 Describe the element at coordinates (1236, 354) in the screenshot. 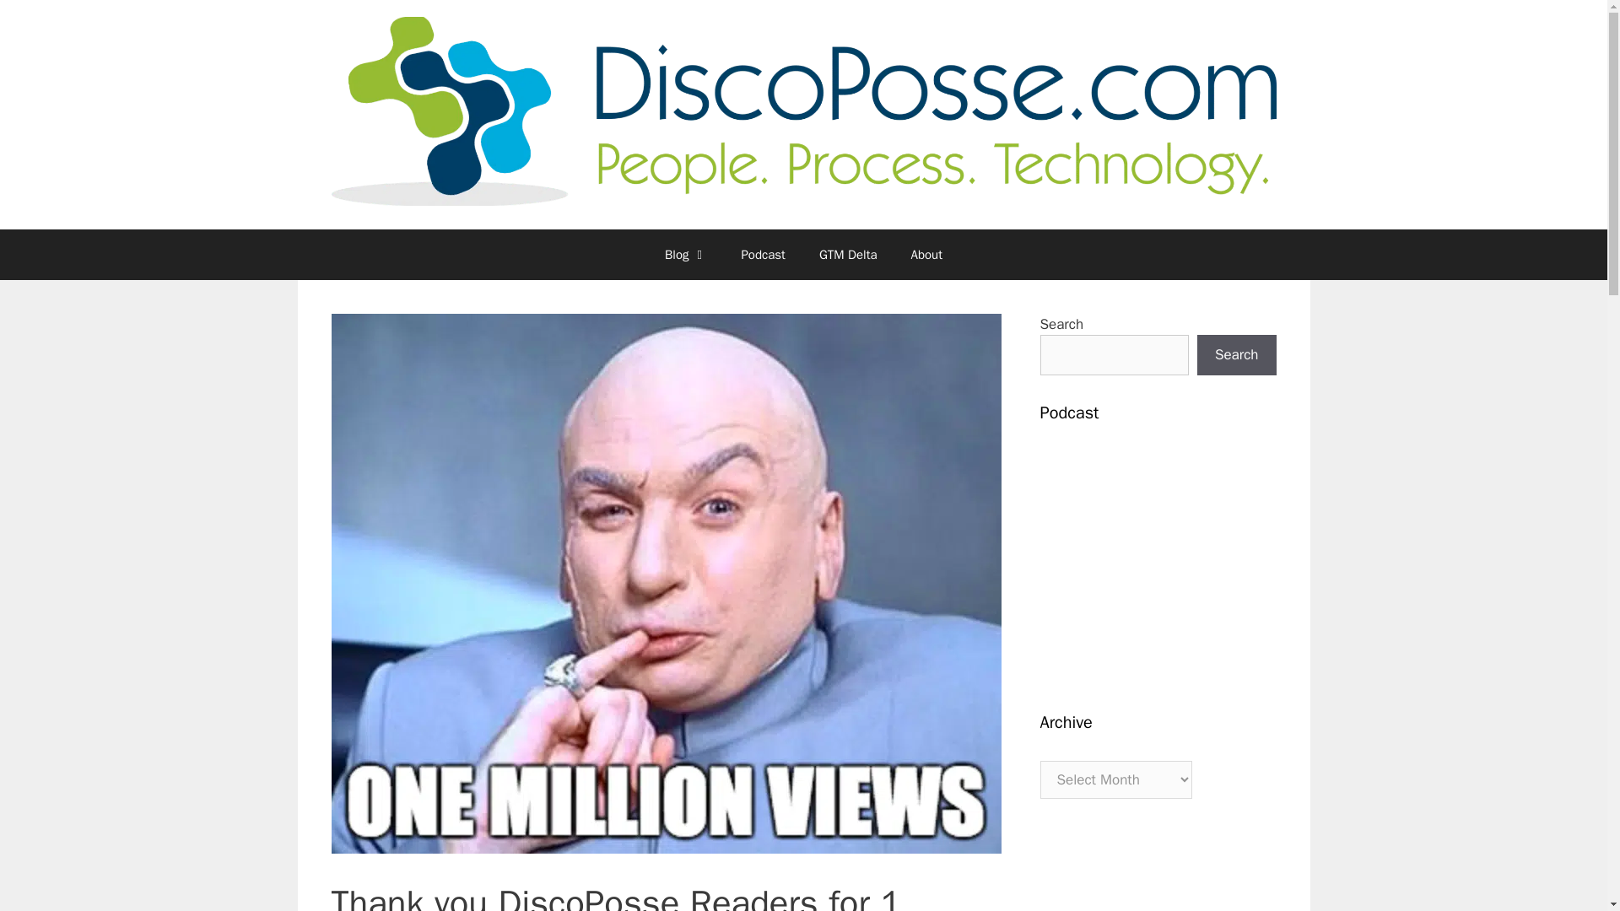

I see `Search` at that location.